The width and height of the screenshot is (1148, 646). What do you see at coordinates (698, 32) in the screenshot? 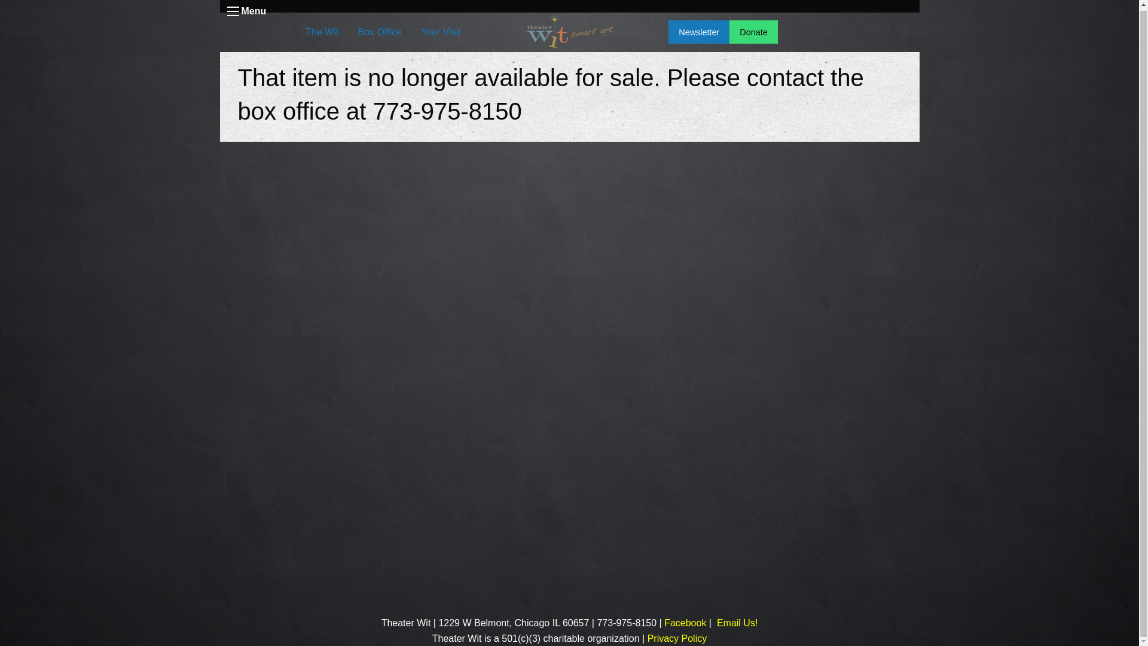
I see `Newsletter` at bounding box center [698, 32].